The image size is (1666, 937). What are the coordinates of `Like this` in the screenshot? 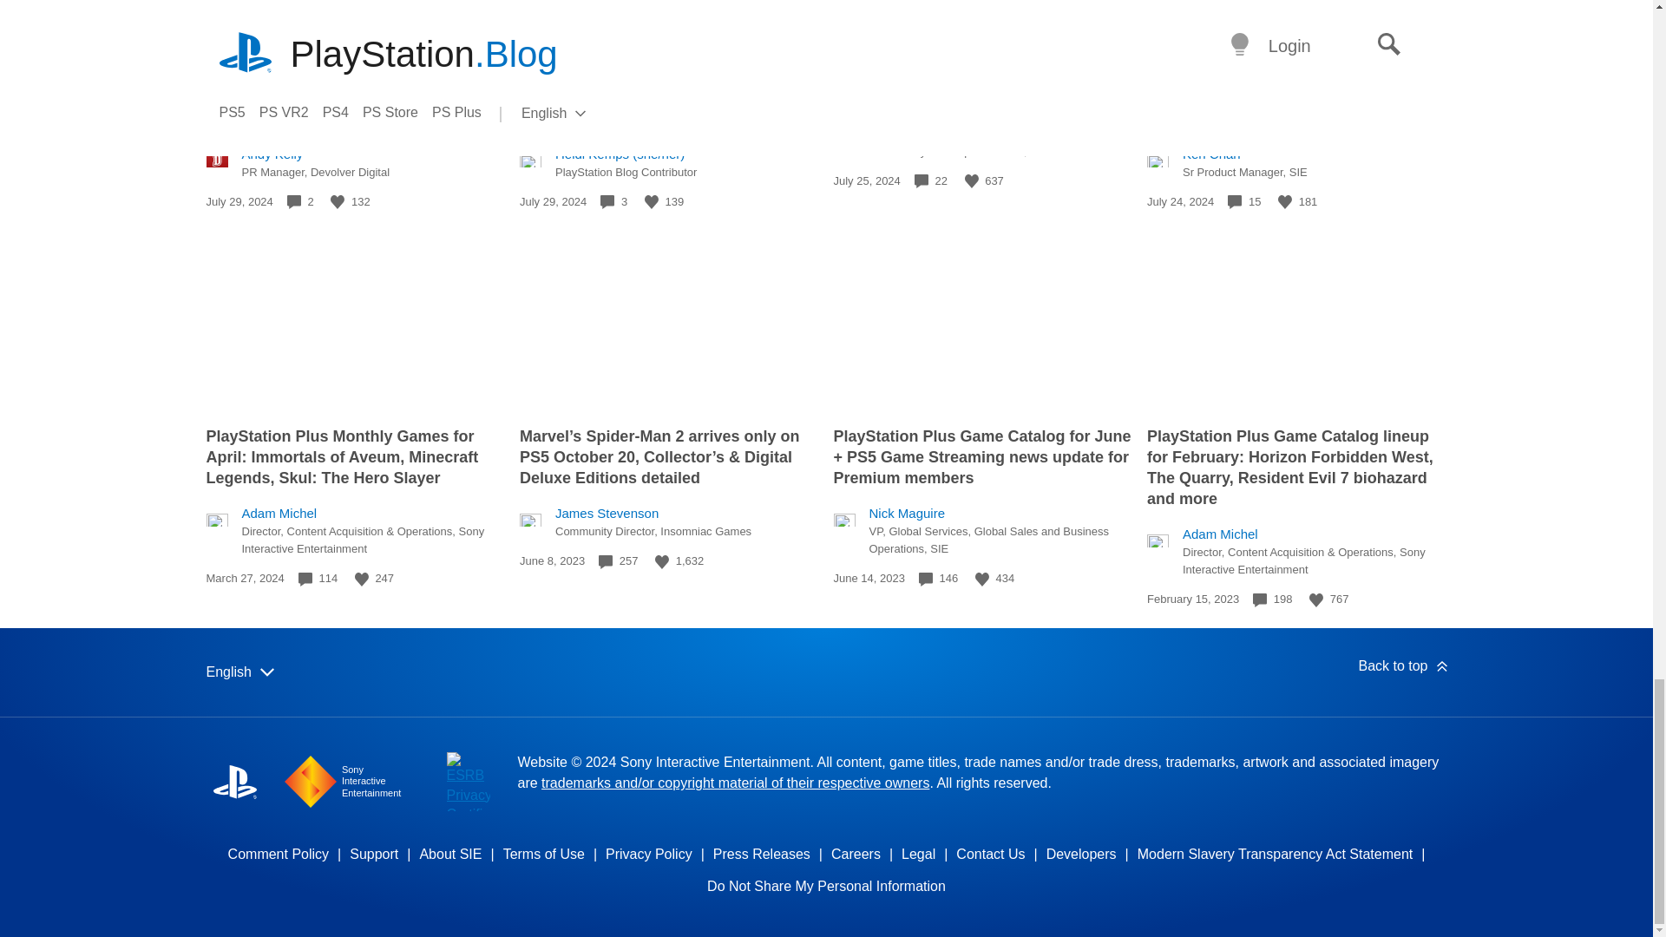 It's located at (1284, 201).